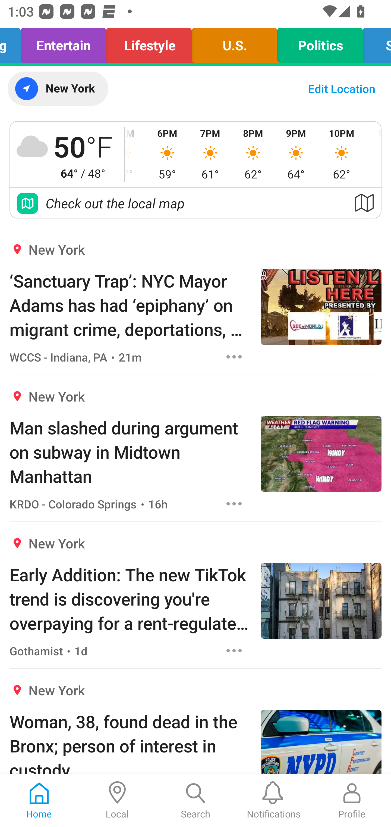 The height and width of the screenshot is (827, 391). Describe the element at coordinates (274, 800) in the screenshot. I see `Notifications` at that location.